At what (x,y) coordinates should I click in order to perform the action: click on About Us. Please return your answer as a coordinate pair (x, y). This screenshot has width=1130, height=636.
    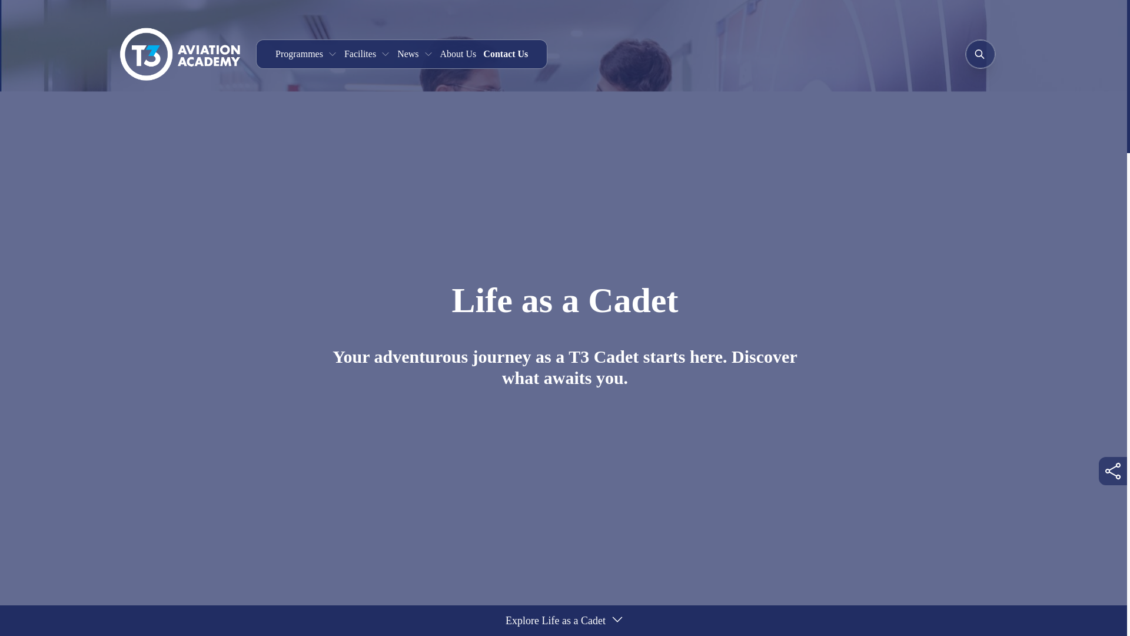
    Looking at the image, I should click on (458, 54).